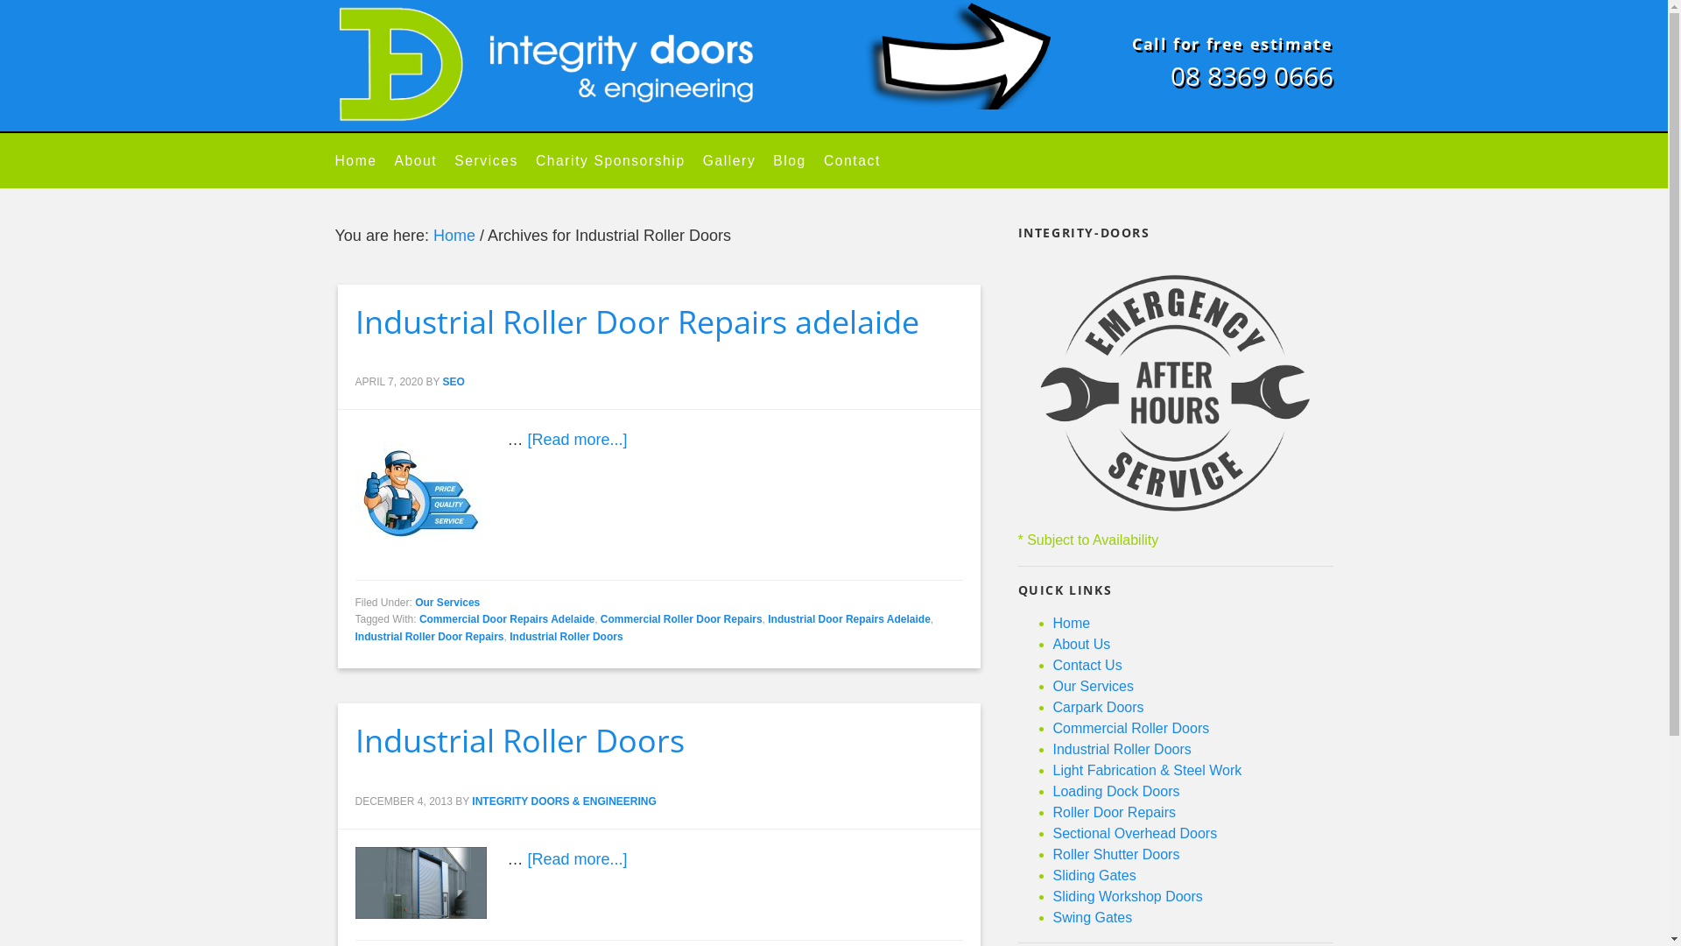  What do you see at coordinates (1131, 729) in the screenshot?
I see `Commercial Roller Doors` at bounding box center [1131, 729].